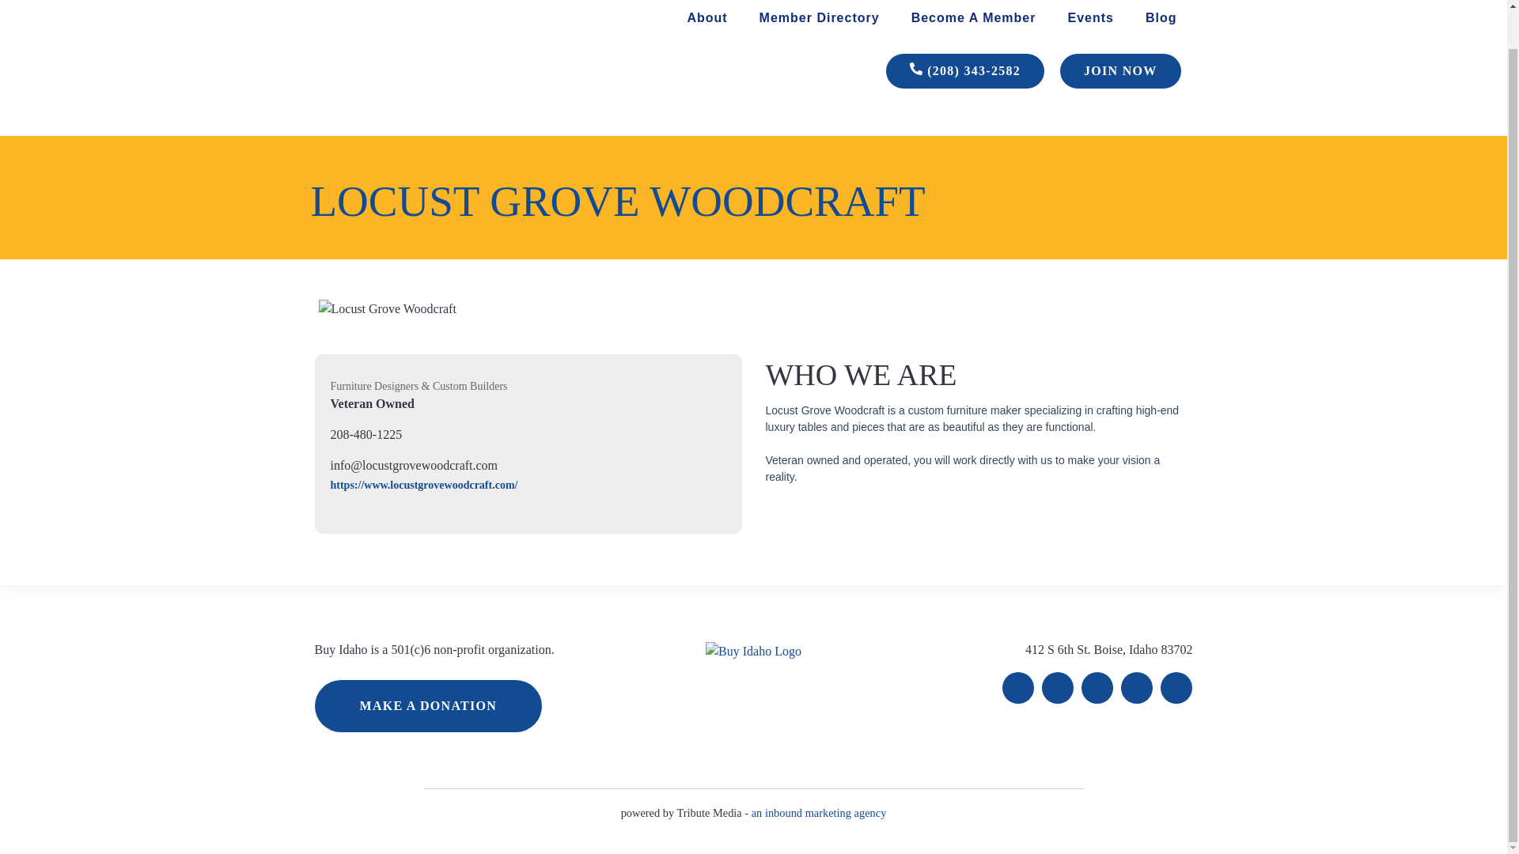  I want to click on MAKE A DONATION, so click(428, 705).